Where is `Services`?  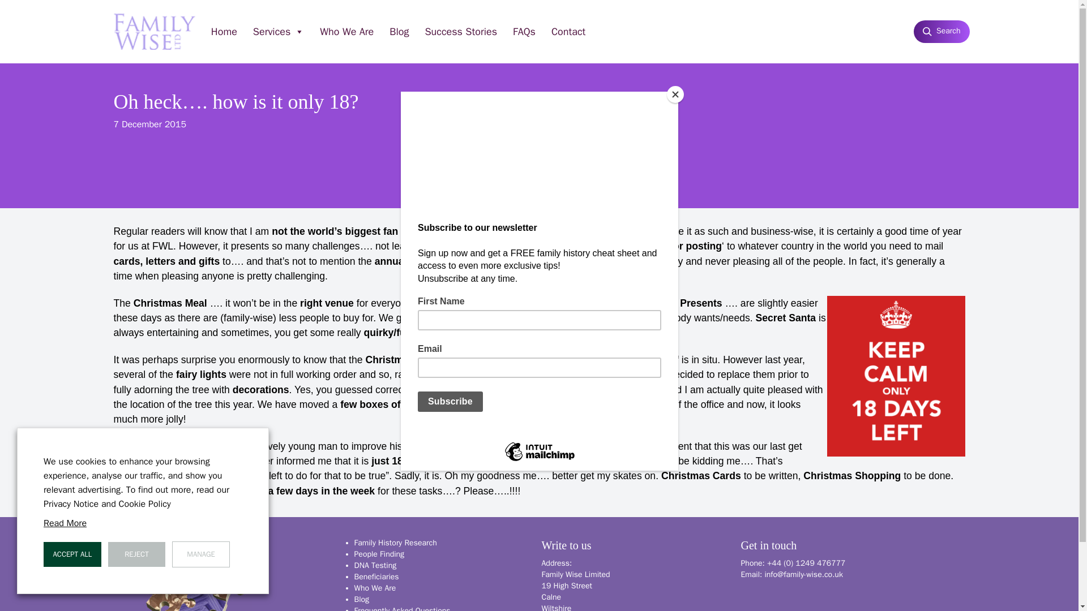 Services is located at coordinates (279, 32).